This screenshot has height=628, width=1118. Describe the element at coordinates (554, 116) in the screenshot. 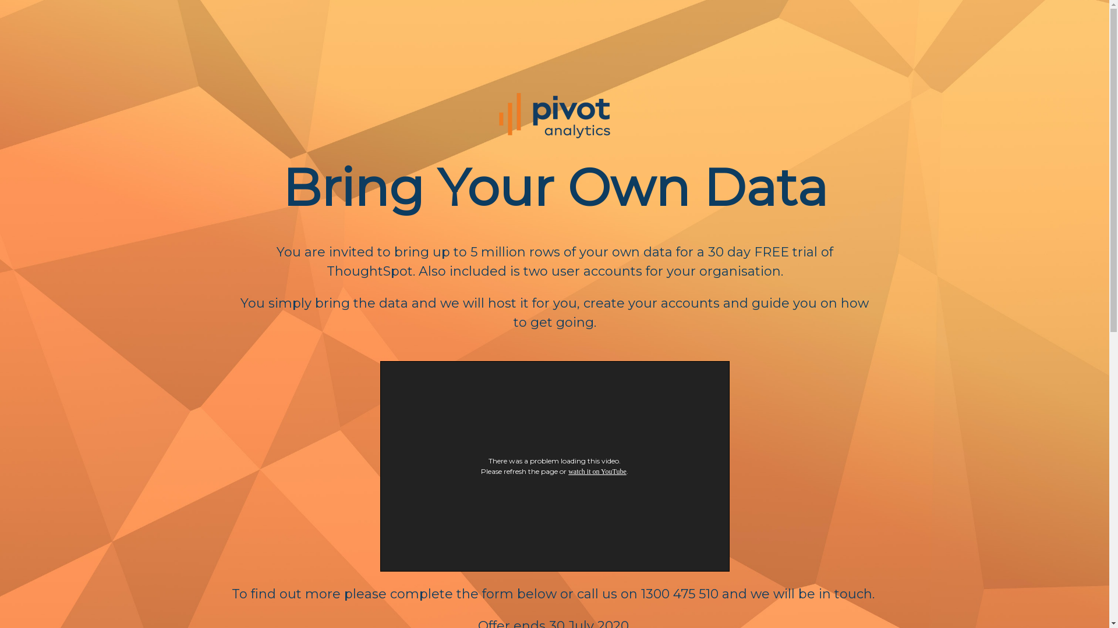

I see `PivotAnalytics_FULL COLOUR_RGB` at that location.